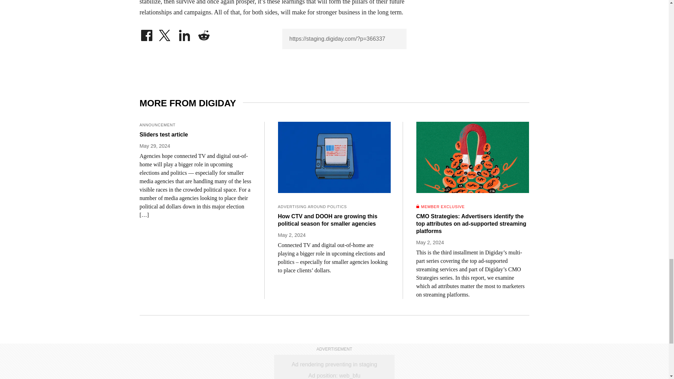  Describe the element at coordinates (165, 34) in the screenshot. I see `Share on Twitter` at that location.